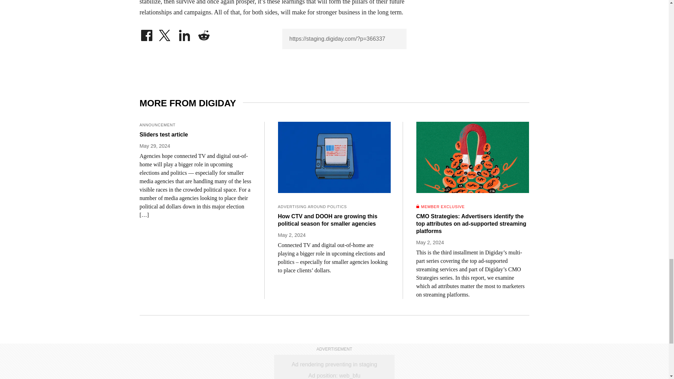  Describe the element at coordinates (165, 34) in the screenshot. I see `Share on Twitter` at that location.